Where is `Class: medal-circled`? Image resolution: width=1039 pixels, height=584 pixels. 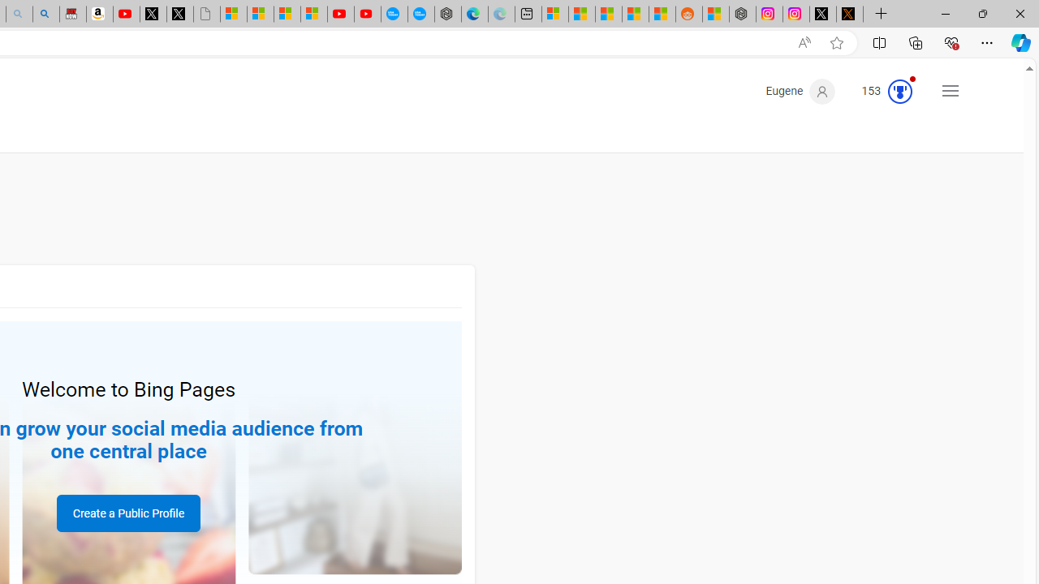 Class: medal-circled is located at coordinates (900, 91).